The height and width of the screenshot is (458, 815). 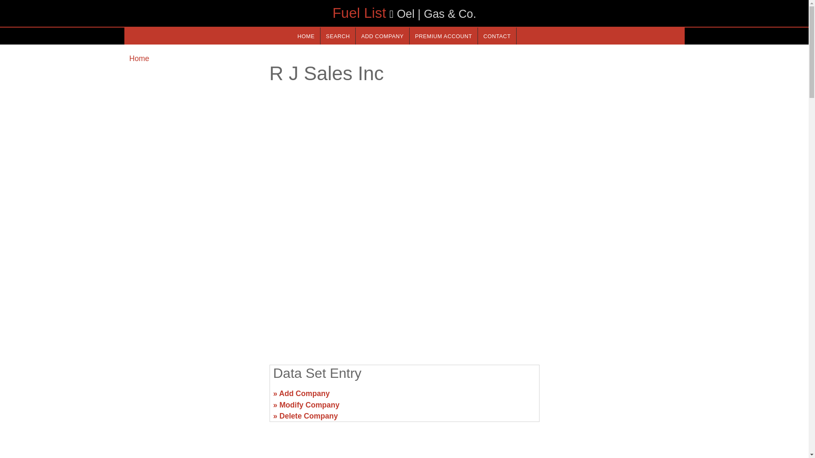 I want to click on Add a new company, so click(x=382, y=36).